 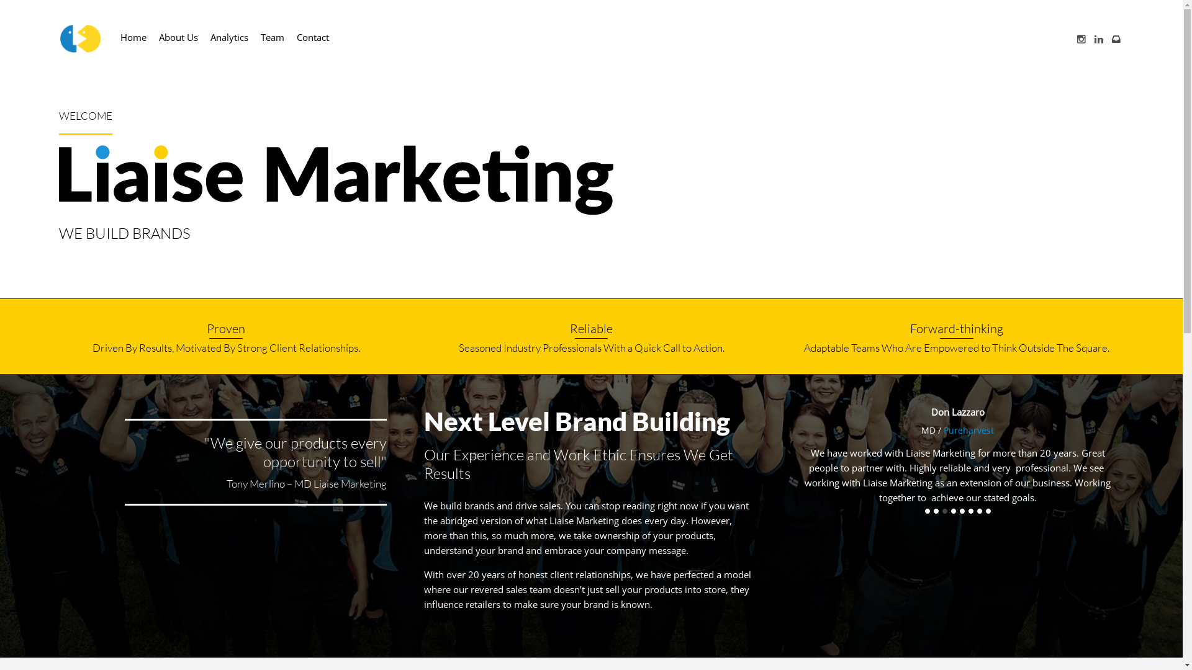 I want to click on 1, so click(x=928, y=511).